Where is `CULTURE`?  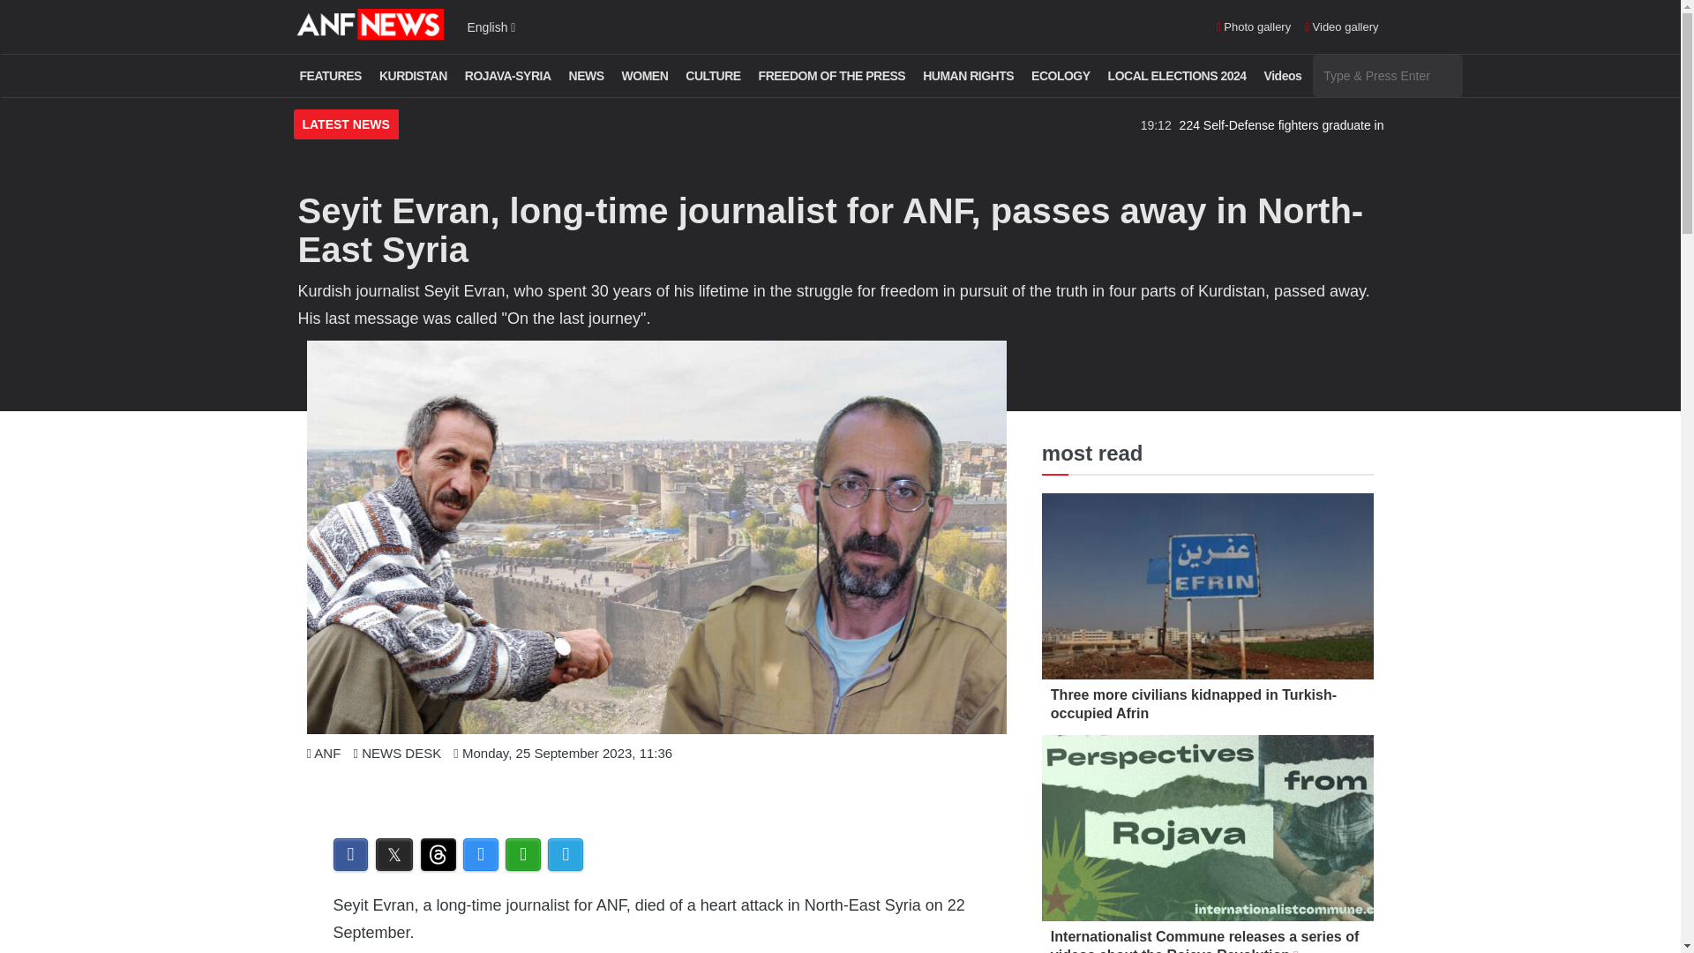
CULTURE is located at coordinates (713, 76).